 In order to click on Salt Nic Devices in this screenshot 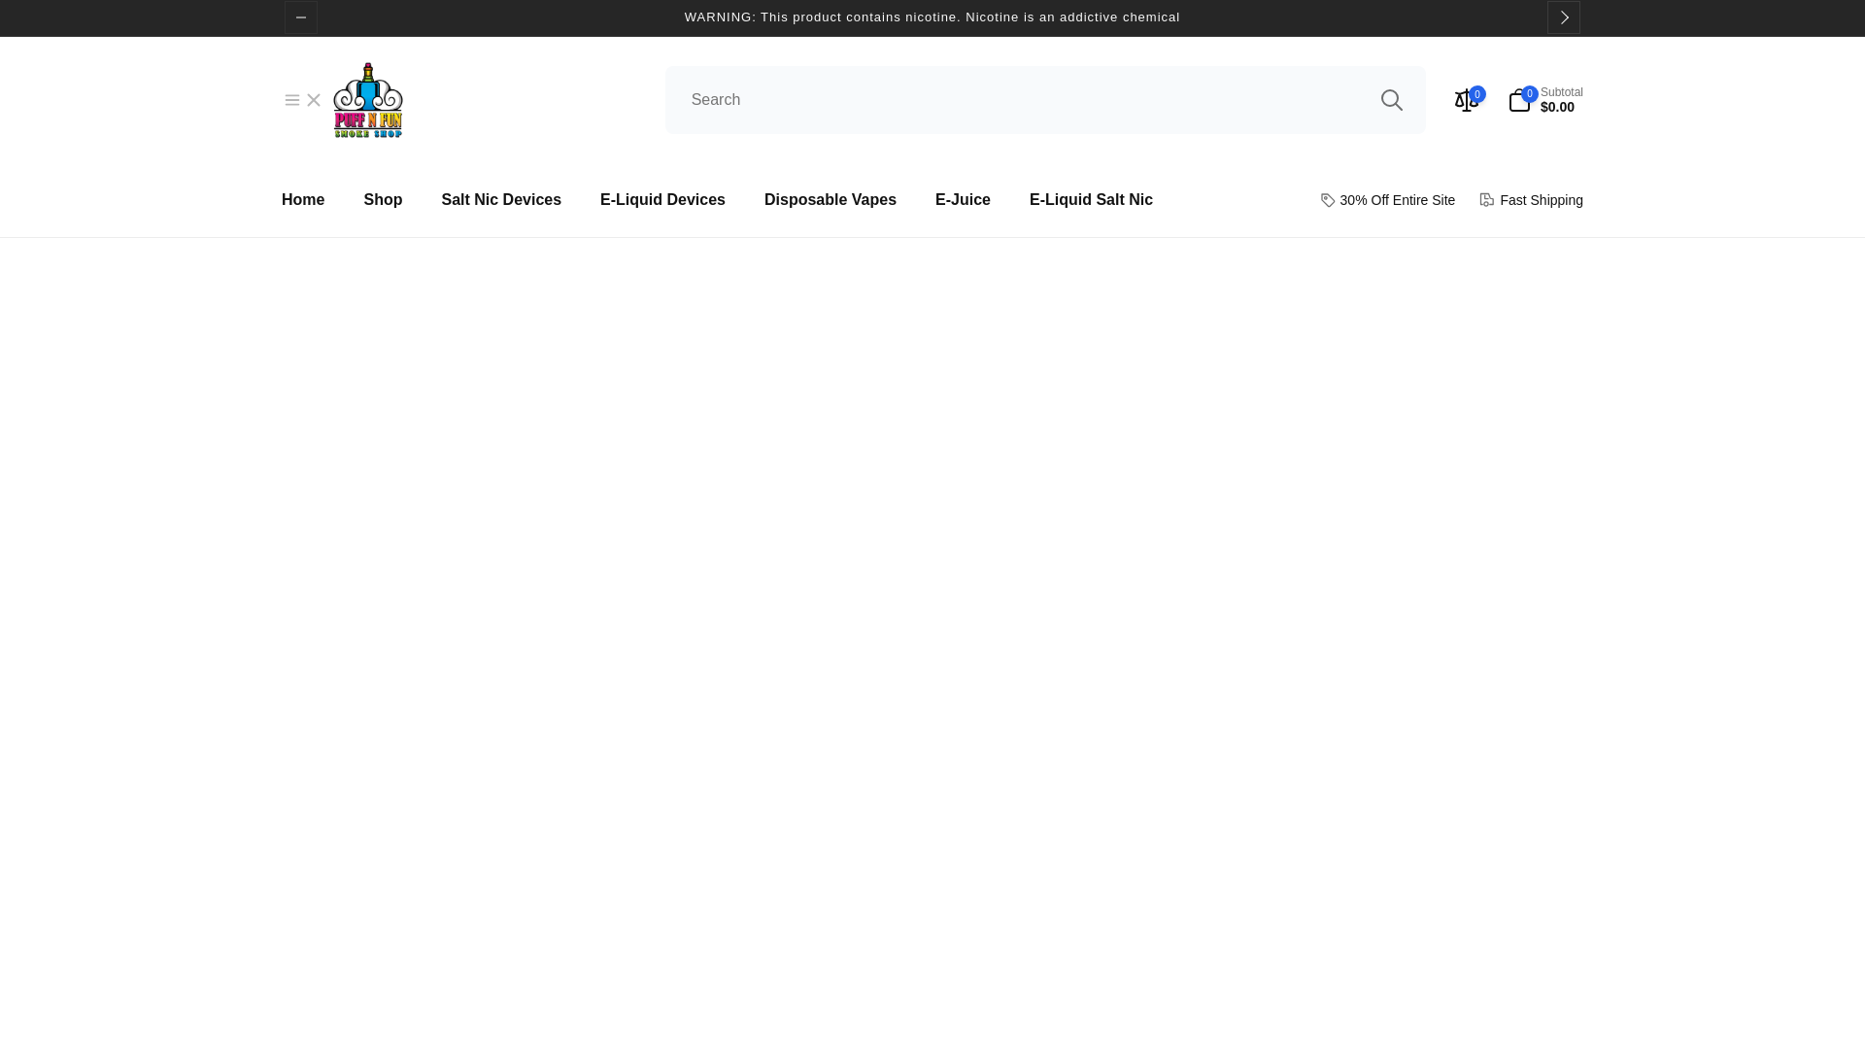, I will do `click(501, 200)`.